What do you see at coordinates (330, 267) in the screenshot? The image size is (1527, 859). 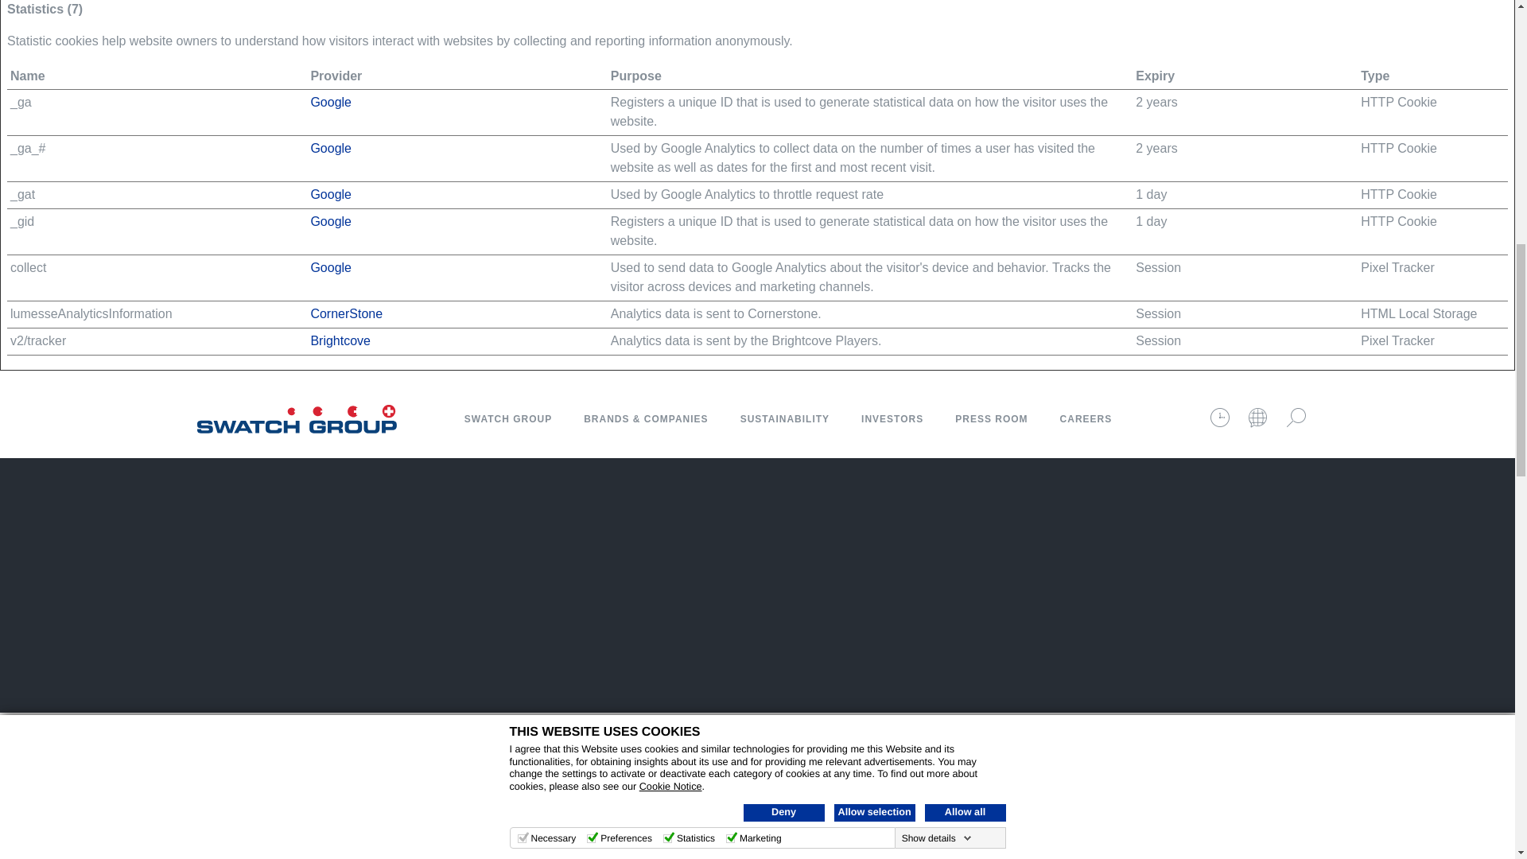 I see `Google's privacy policy` at bounding box center [330, 267].